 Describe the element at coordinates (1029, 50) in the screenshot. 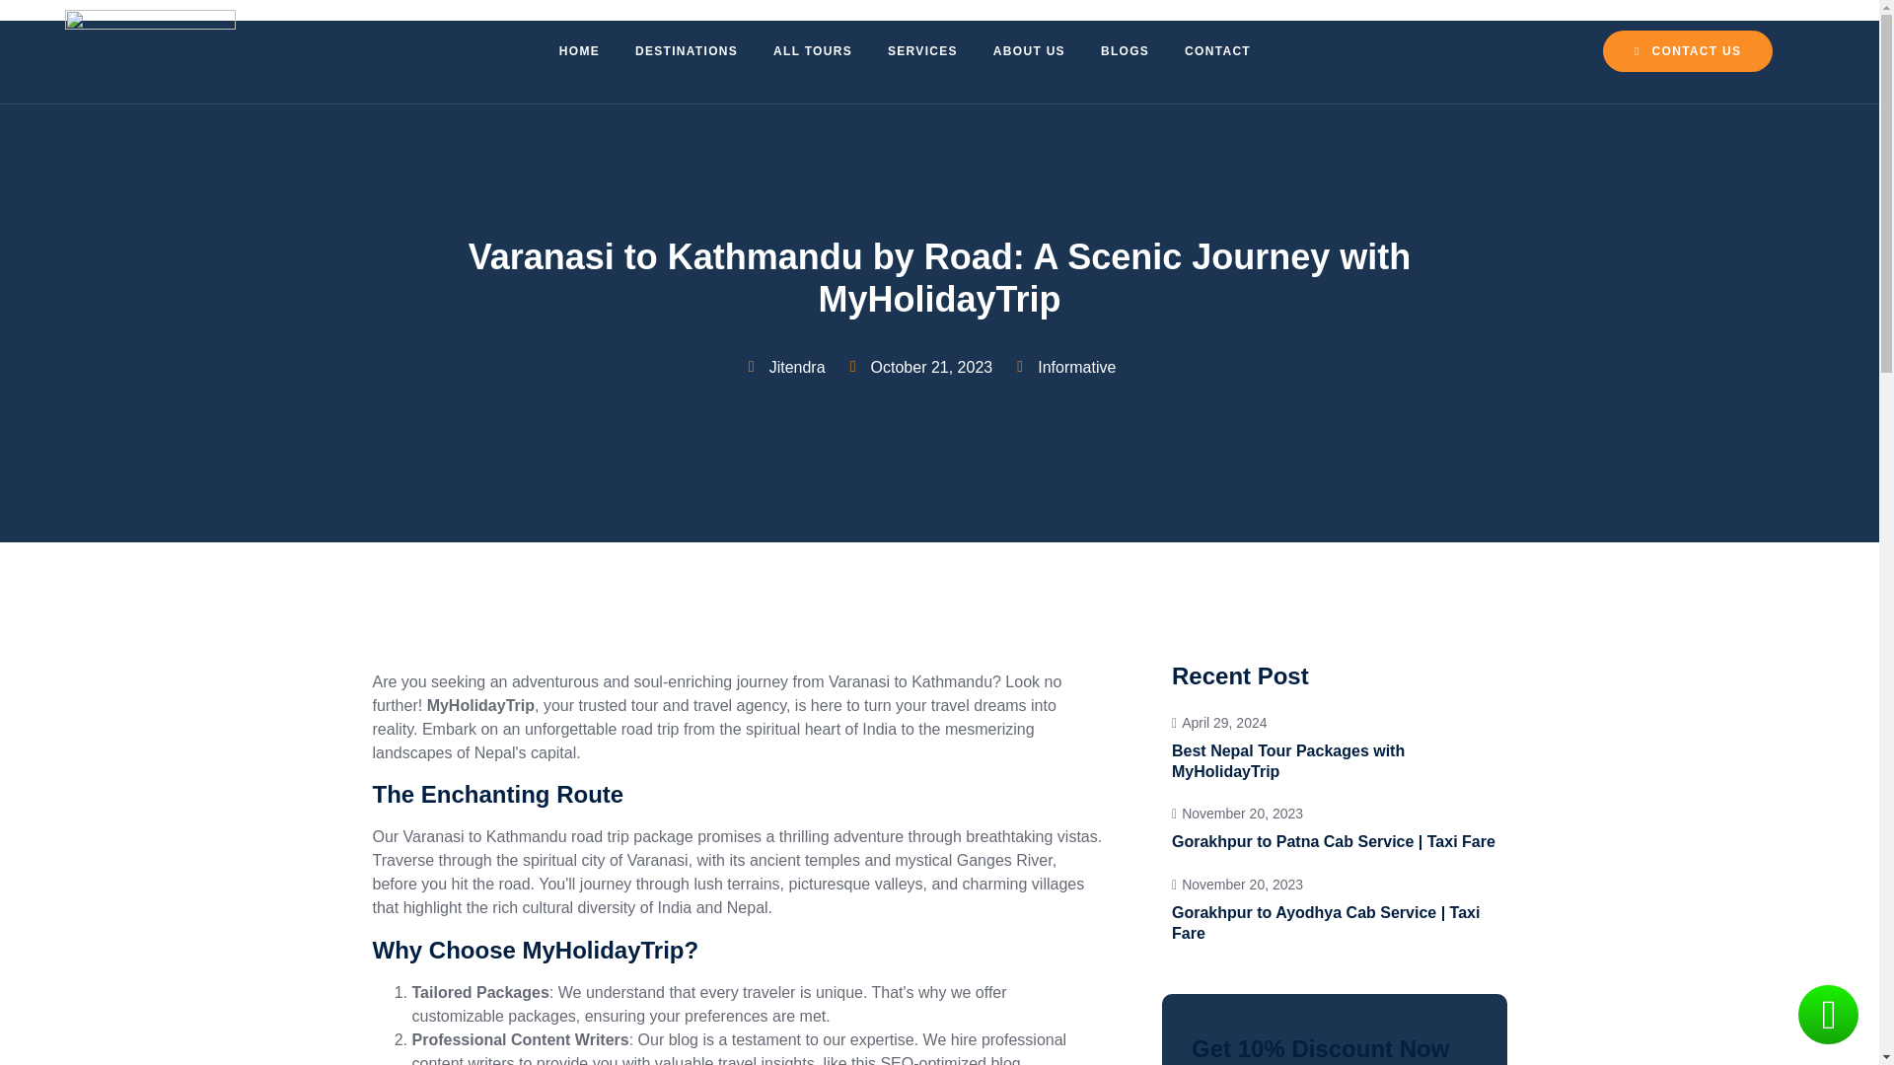

I see `CONTACT` at that location.